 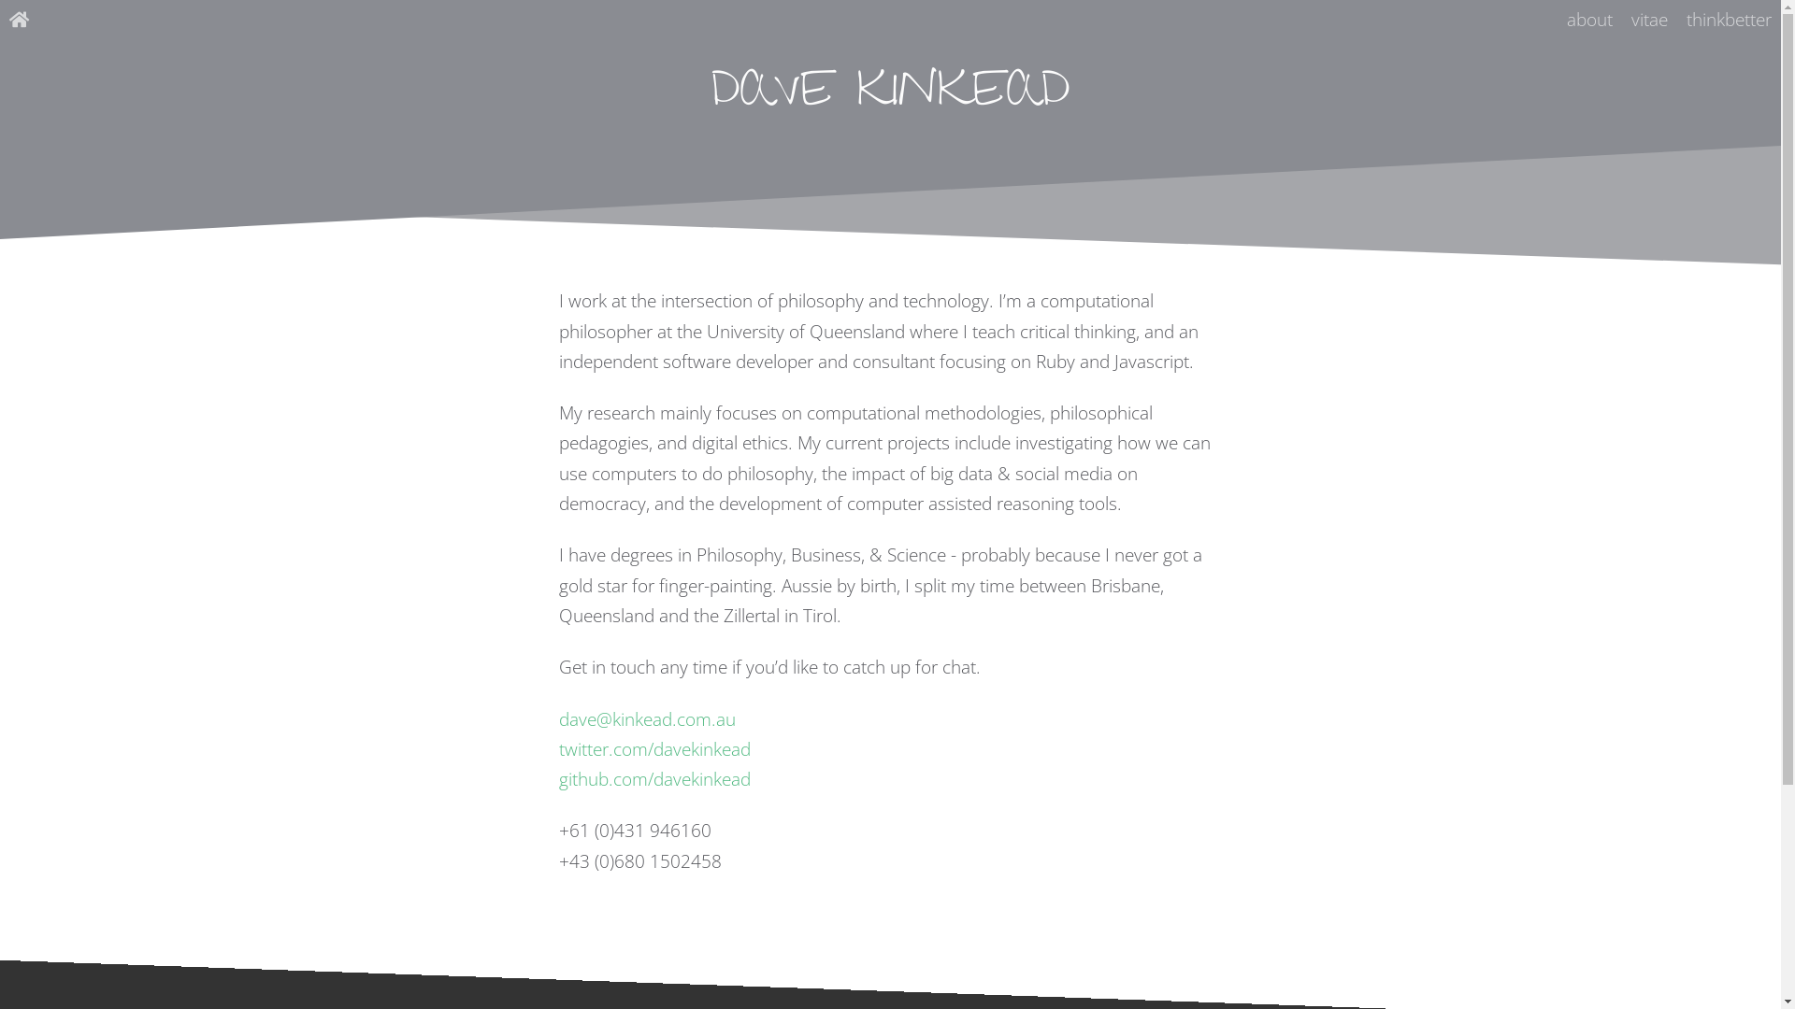 What do you see at coordinates (1649, 20) in the screenshot?
I see `vitae` at bounding box center [1649, 20].